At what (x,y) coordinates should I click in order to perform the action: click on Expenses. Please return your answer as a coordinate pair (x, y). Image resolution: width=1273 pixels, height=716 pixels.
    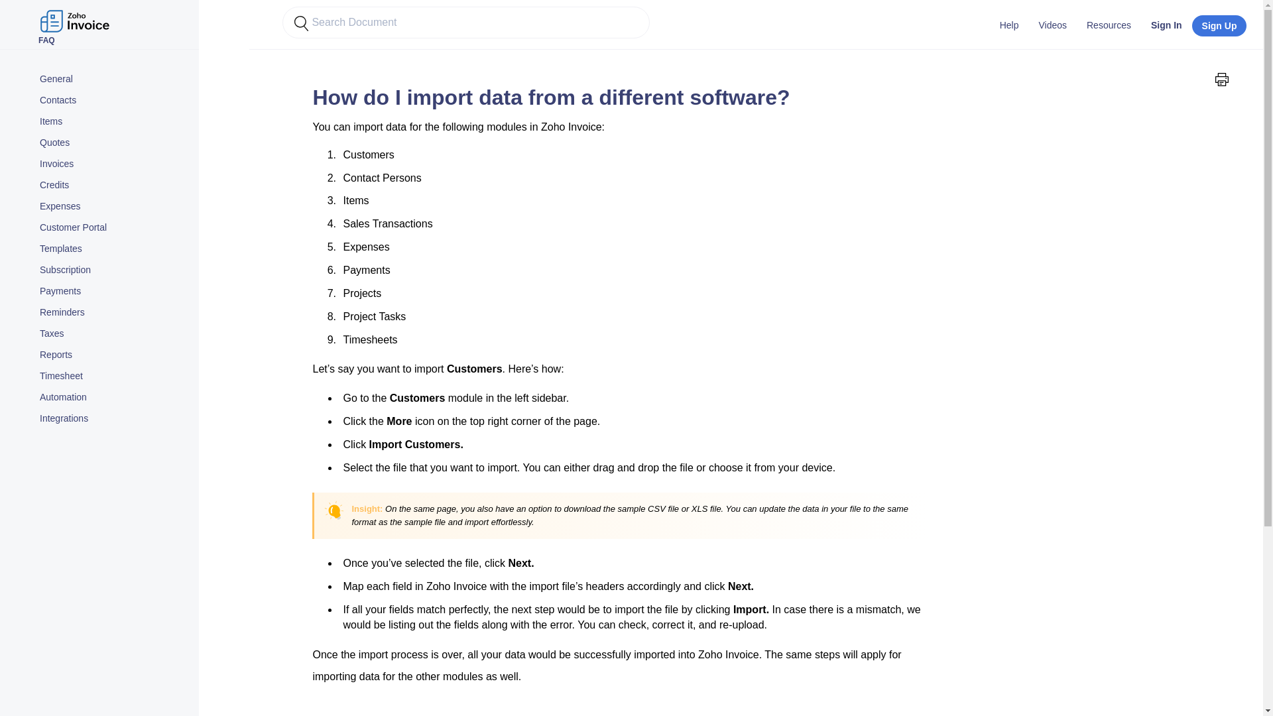
    Looking at the image, I should click on (113, 207).